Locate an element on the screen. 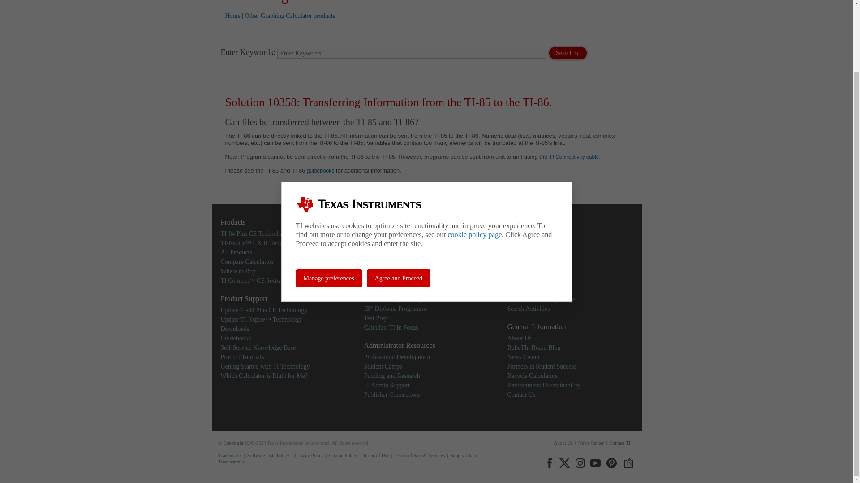  TI Connect CE Software is located at coordinates (254, 280).